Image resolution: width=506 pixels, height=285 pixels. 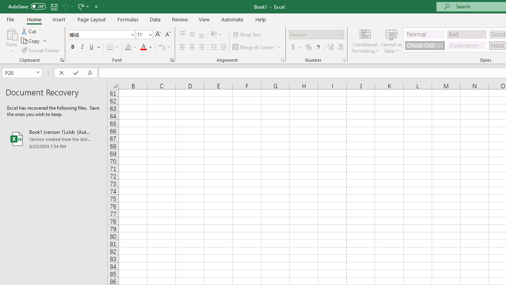 What do you see at coordinates (144, 35) in the screenshot?
I see `Font Size` at bounding box center [144, 35].